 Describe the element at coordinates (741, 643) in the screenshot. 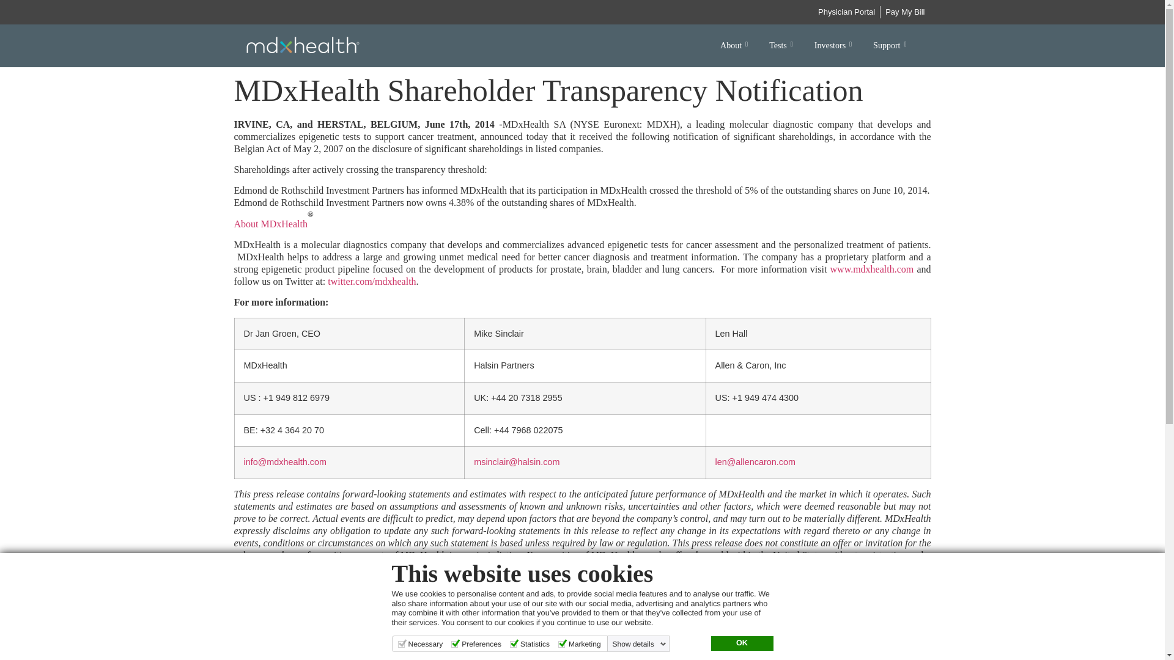

I see `OK` at that location.